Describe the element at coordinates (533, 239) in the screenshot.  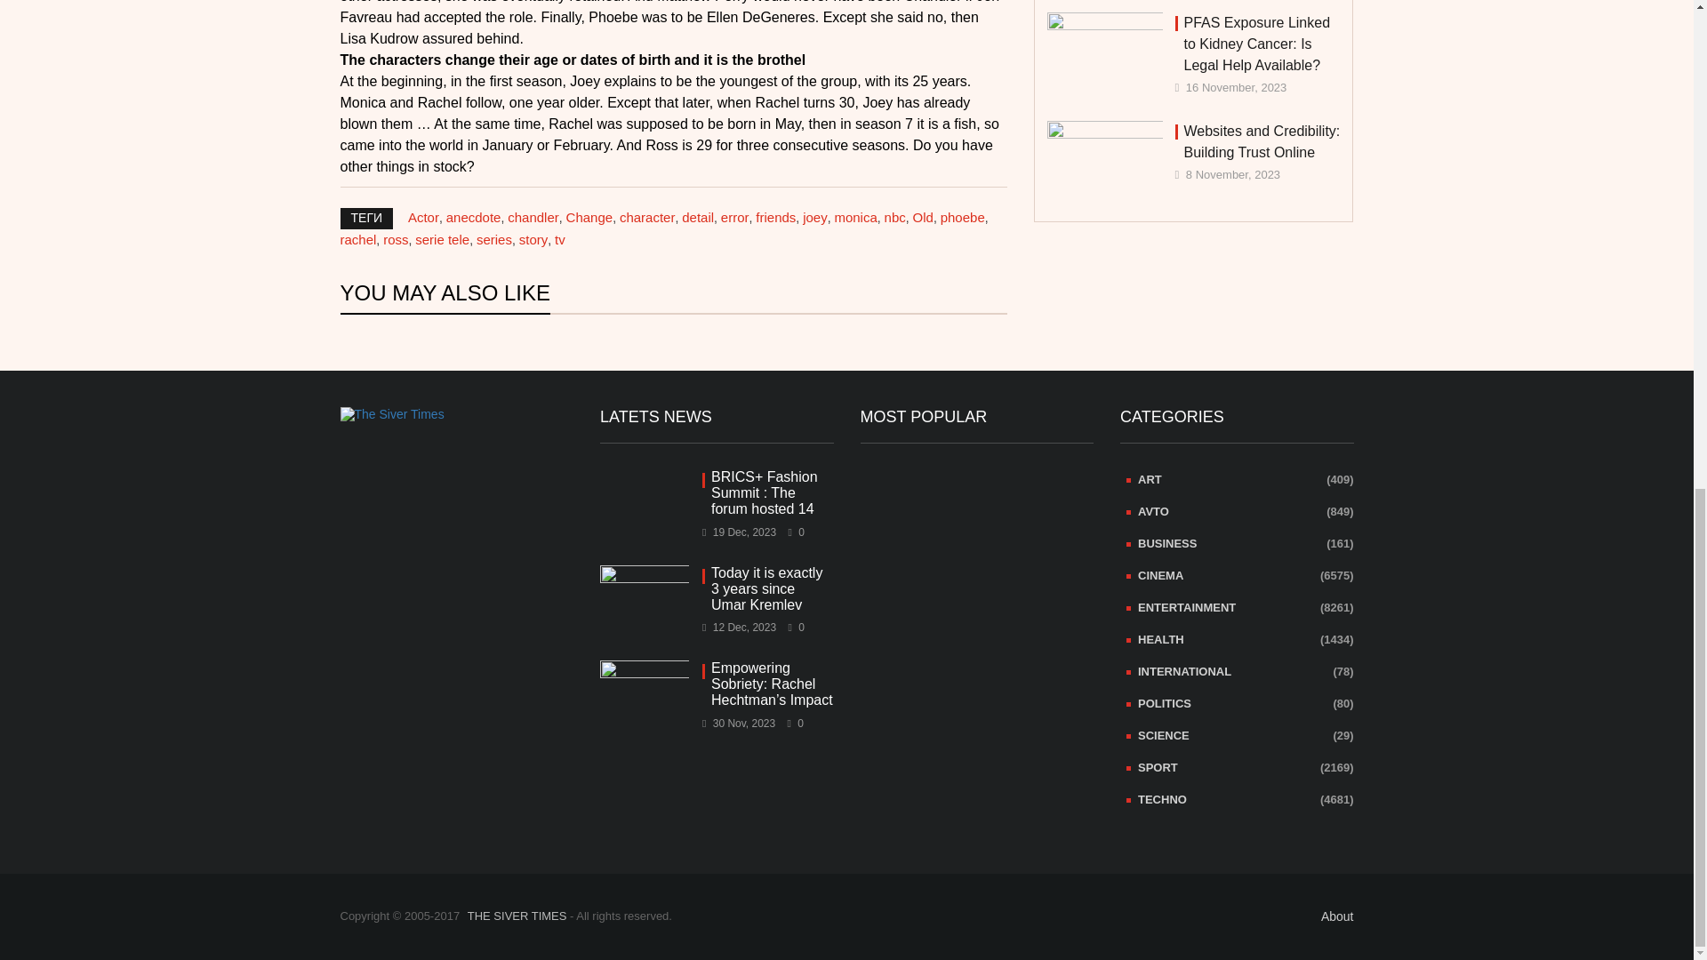
I see `story` at that location.